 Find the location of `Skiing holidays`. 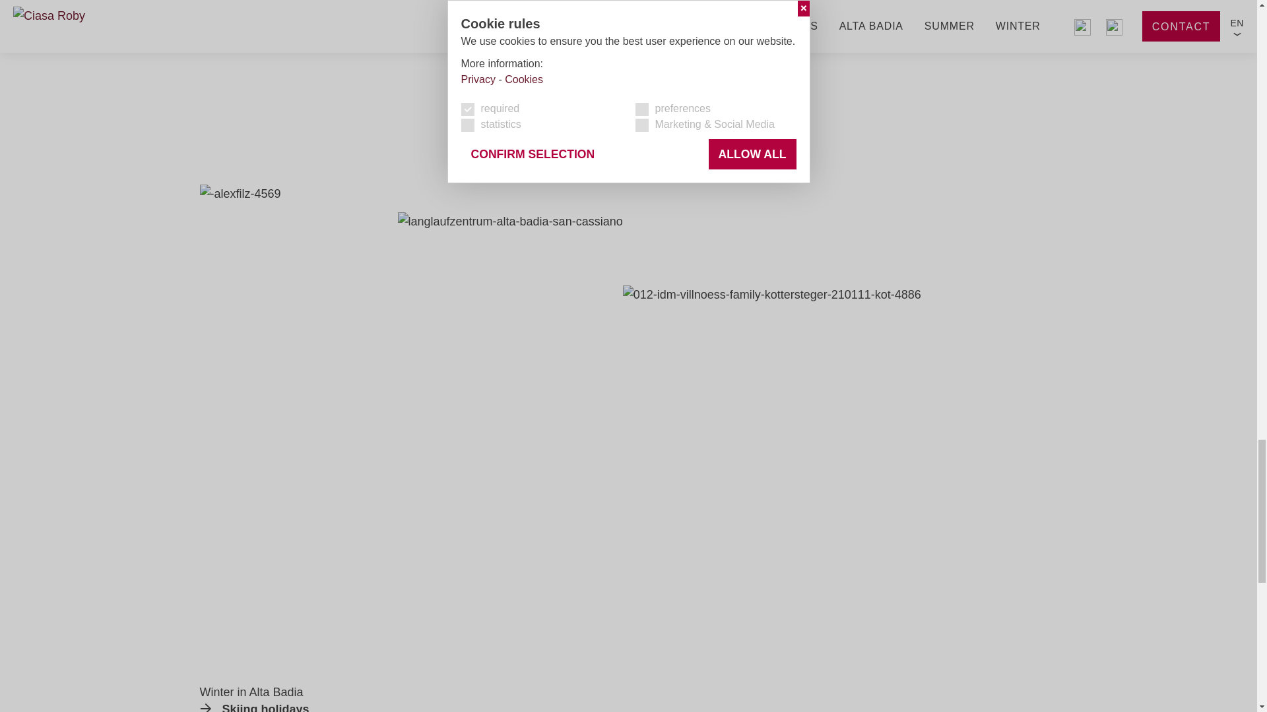

Skiing holidays is located at coordinates (253, 707).